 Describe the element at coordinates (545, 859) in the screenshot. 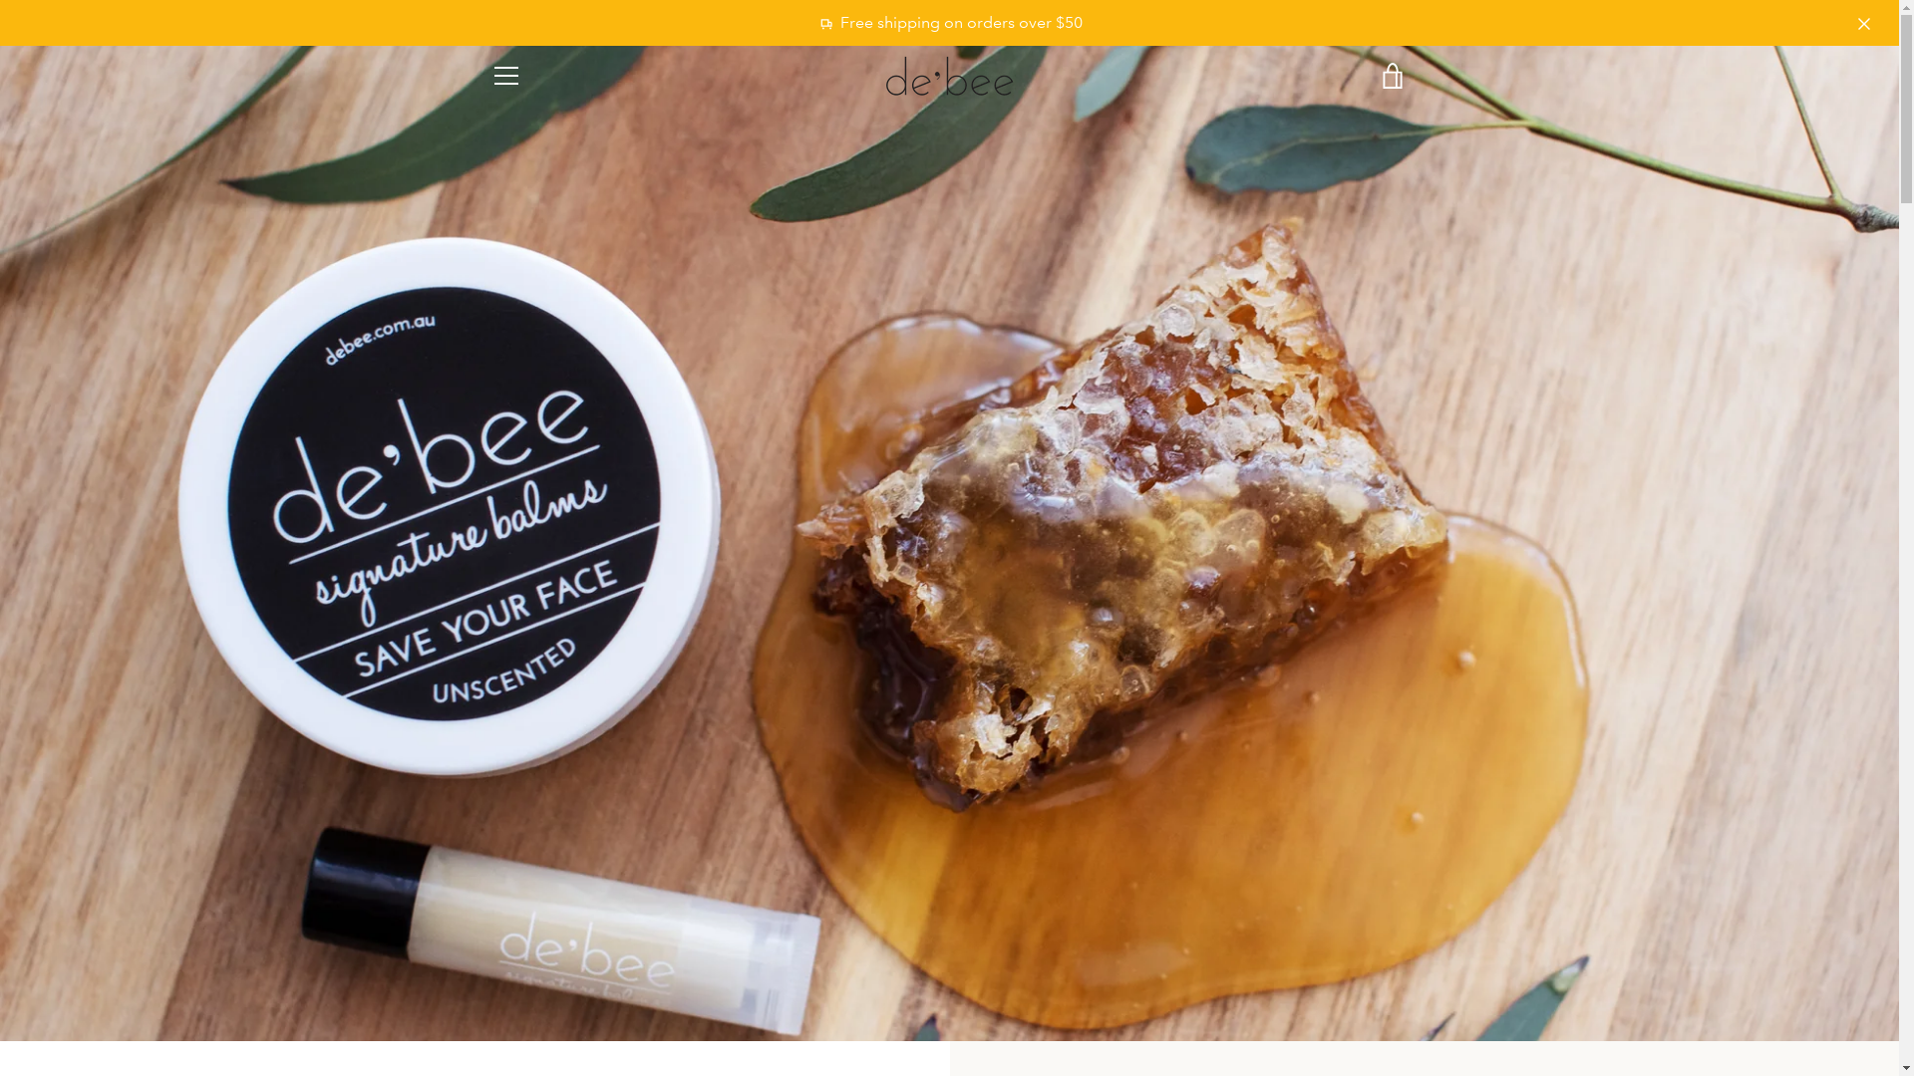

I see `TRADING TERMS` at that location.